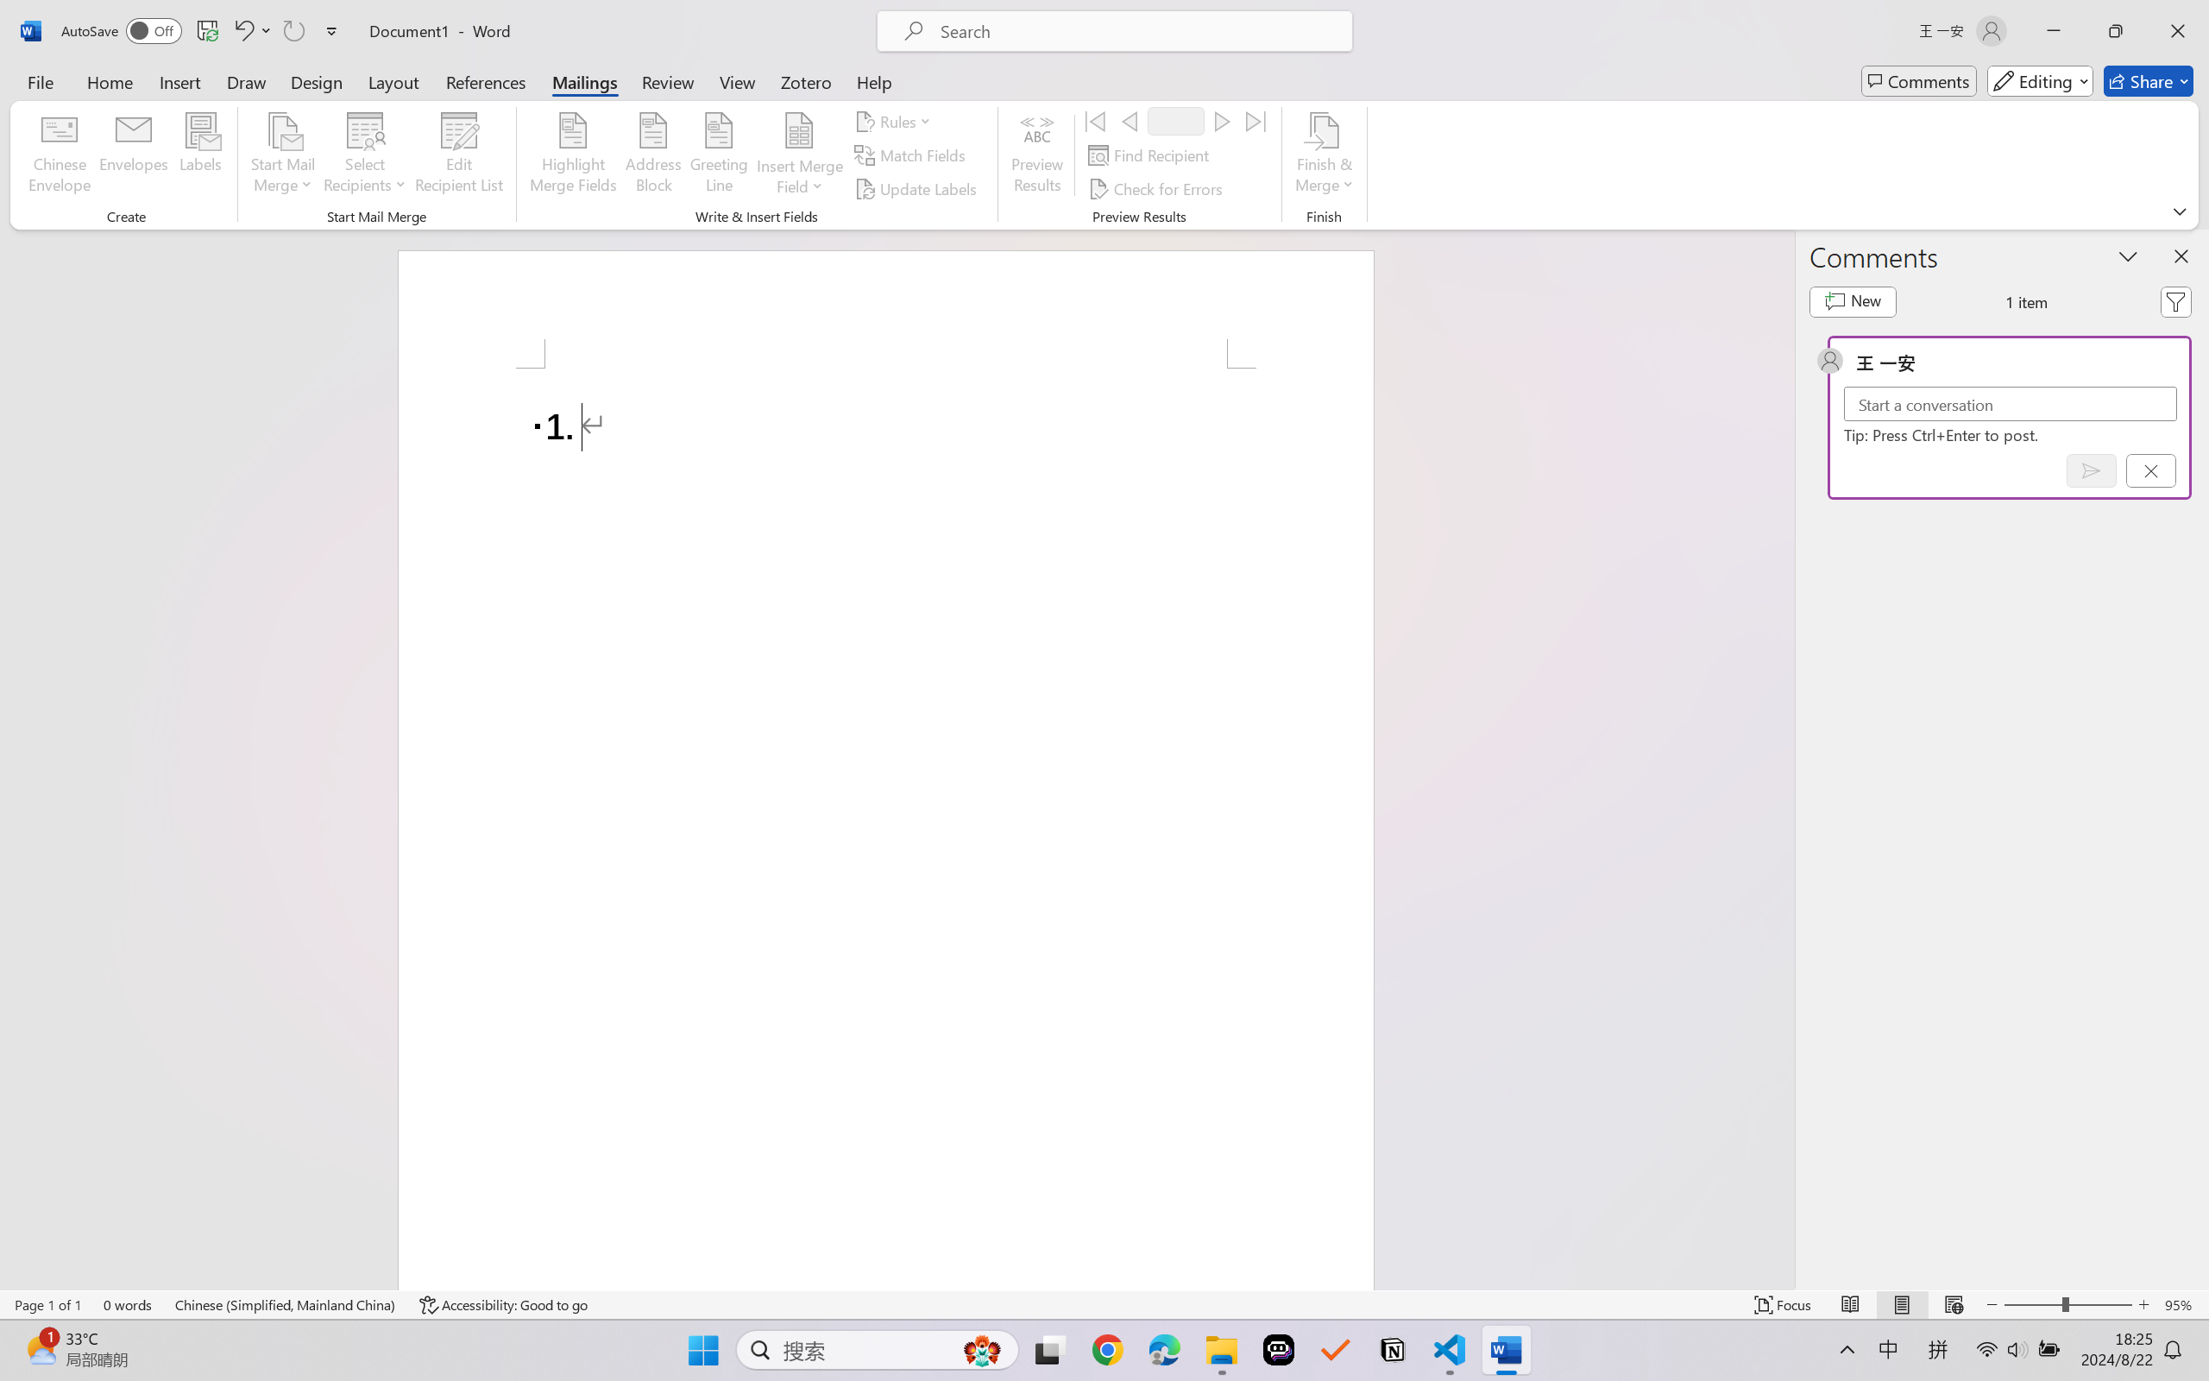  I want to click on Address Block..., so click(653, 155).